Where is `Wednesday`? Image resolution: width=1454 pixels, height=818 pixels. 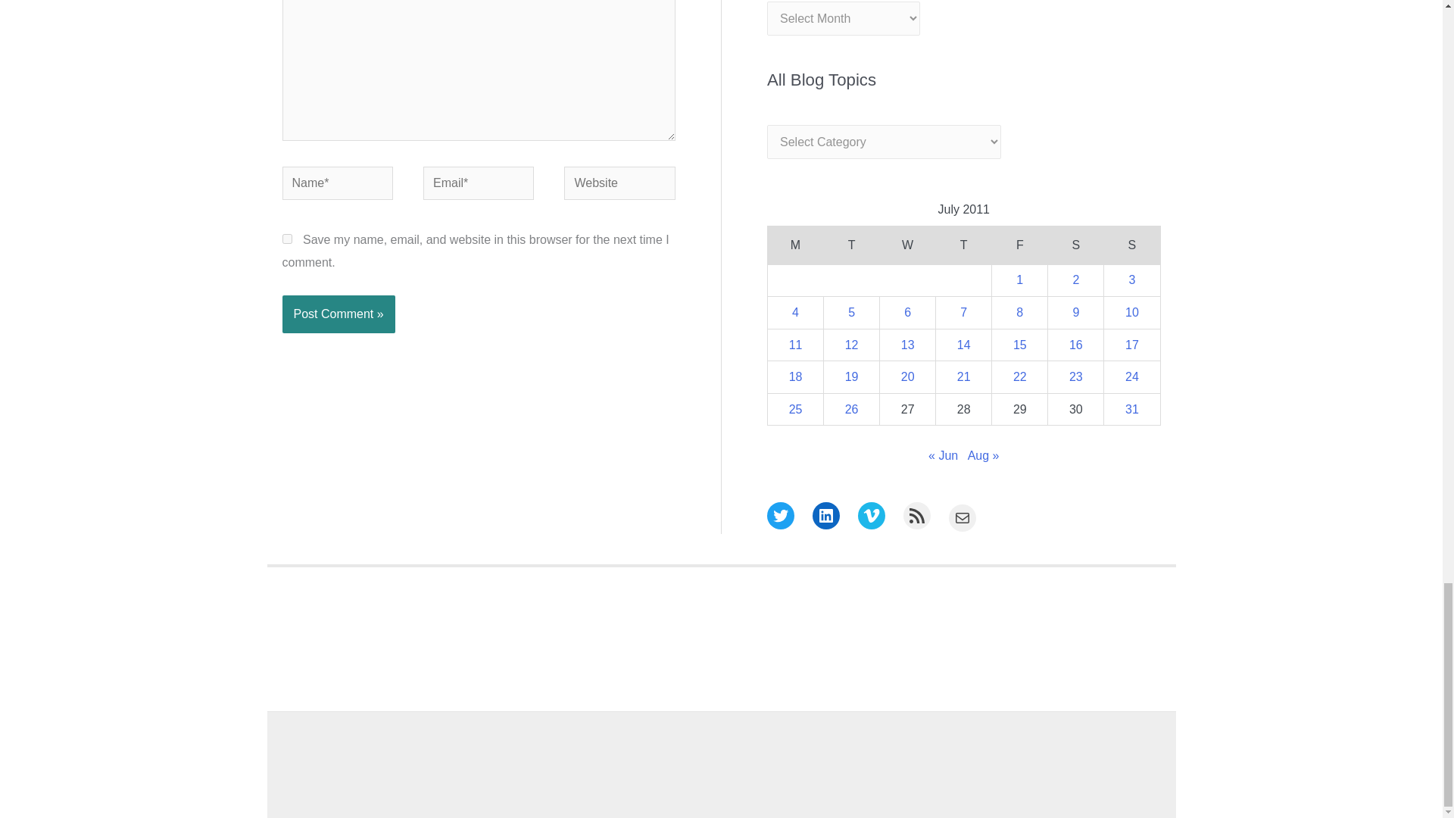 Wednesday is located at coordinates (907, 245).